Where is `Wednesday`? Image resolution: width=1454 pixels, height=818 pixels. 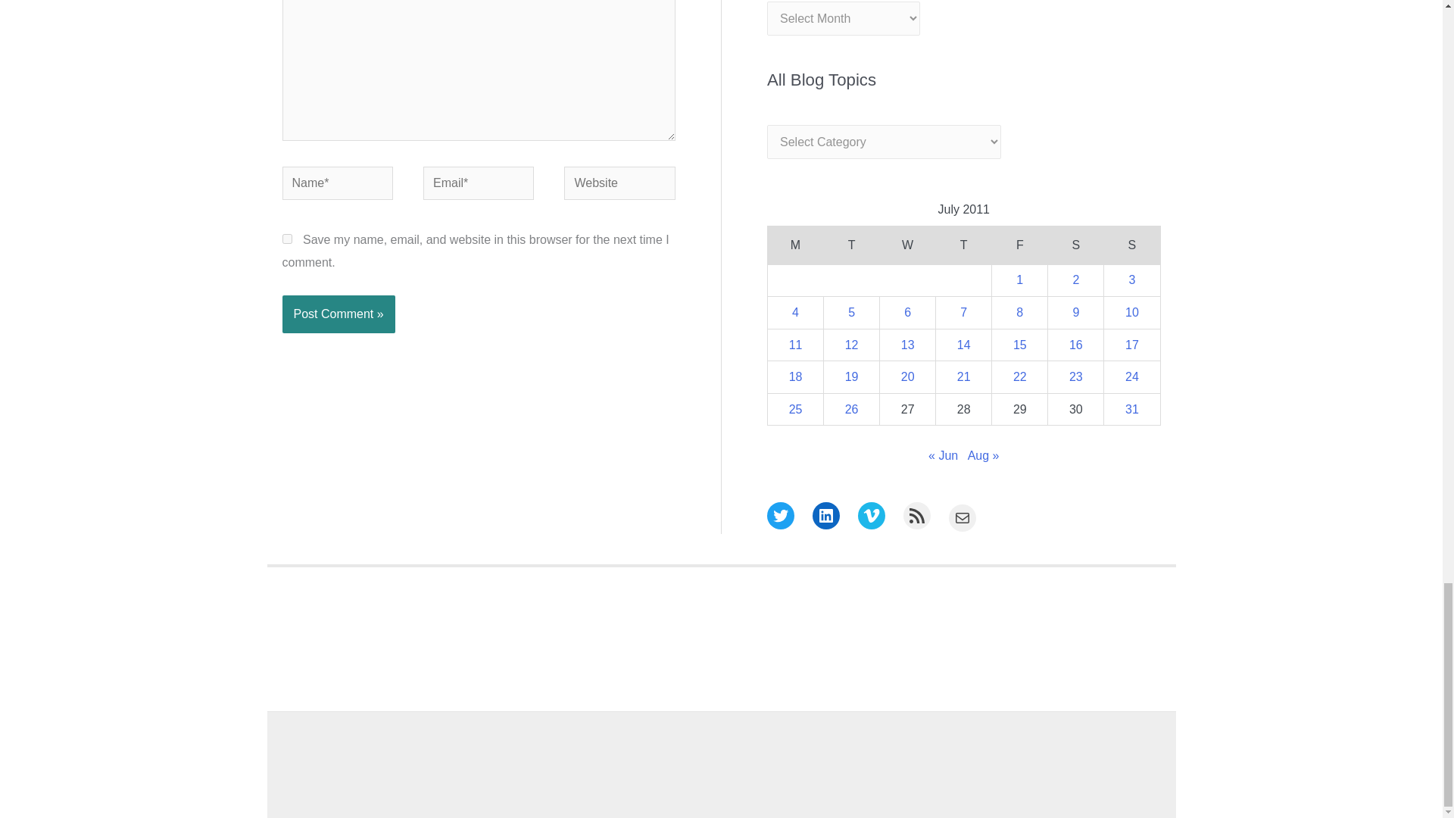 Wednesday is located at coordinates (907, 245).